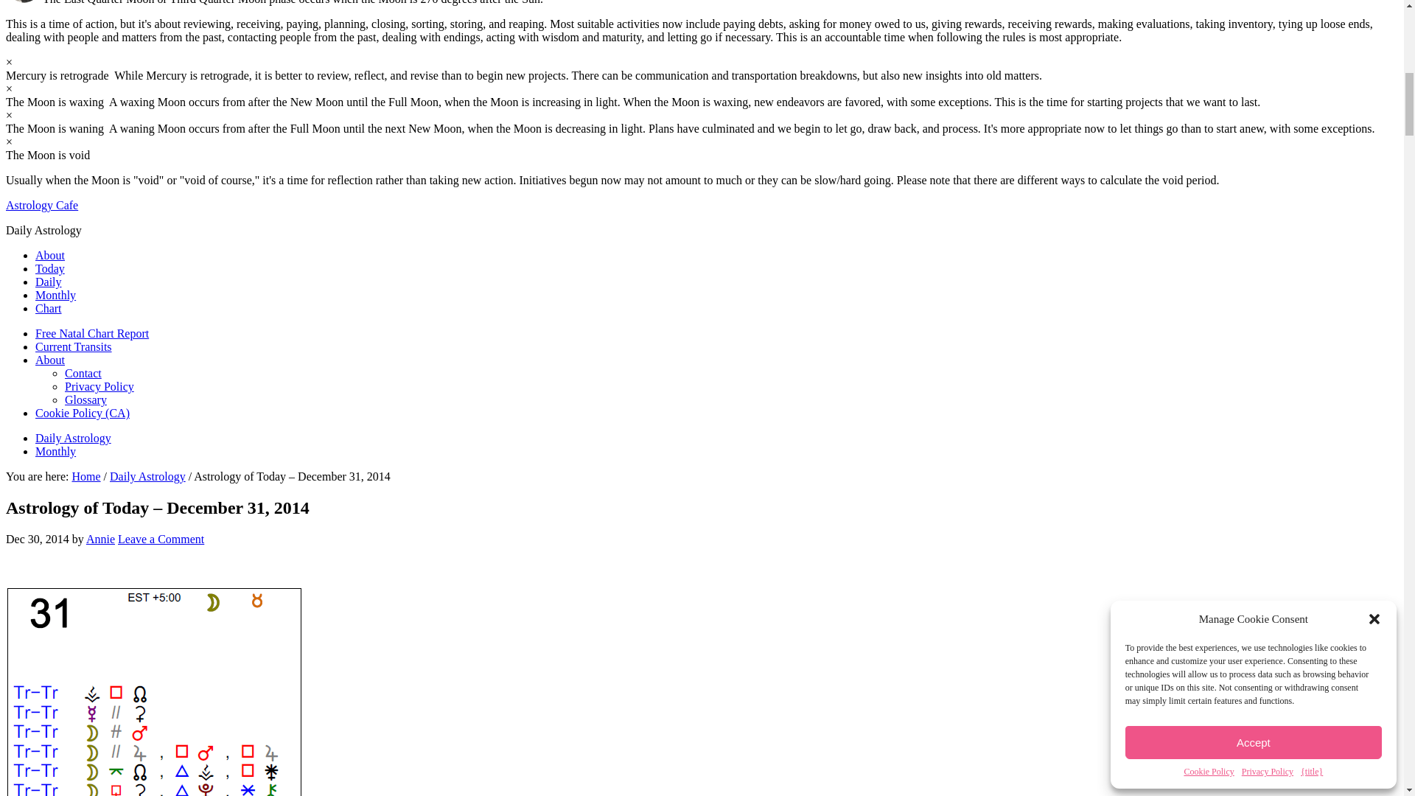  What do you see at coordinates (161, 538) in the screenshot?
I see `Leave a Comment` at bounding box center [161, 538].